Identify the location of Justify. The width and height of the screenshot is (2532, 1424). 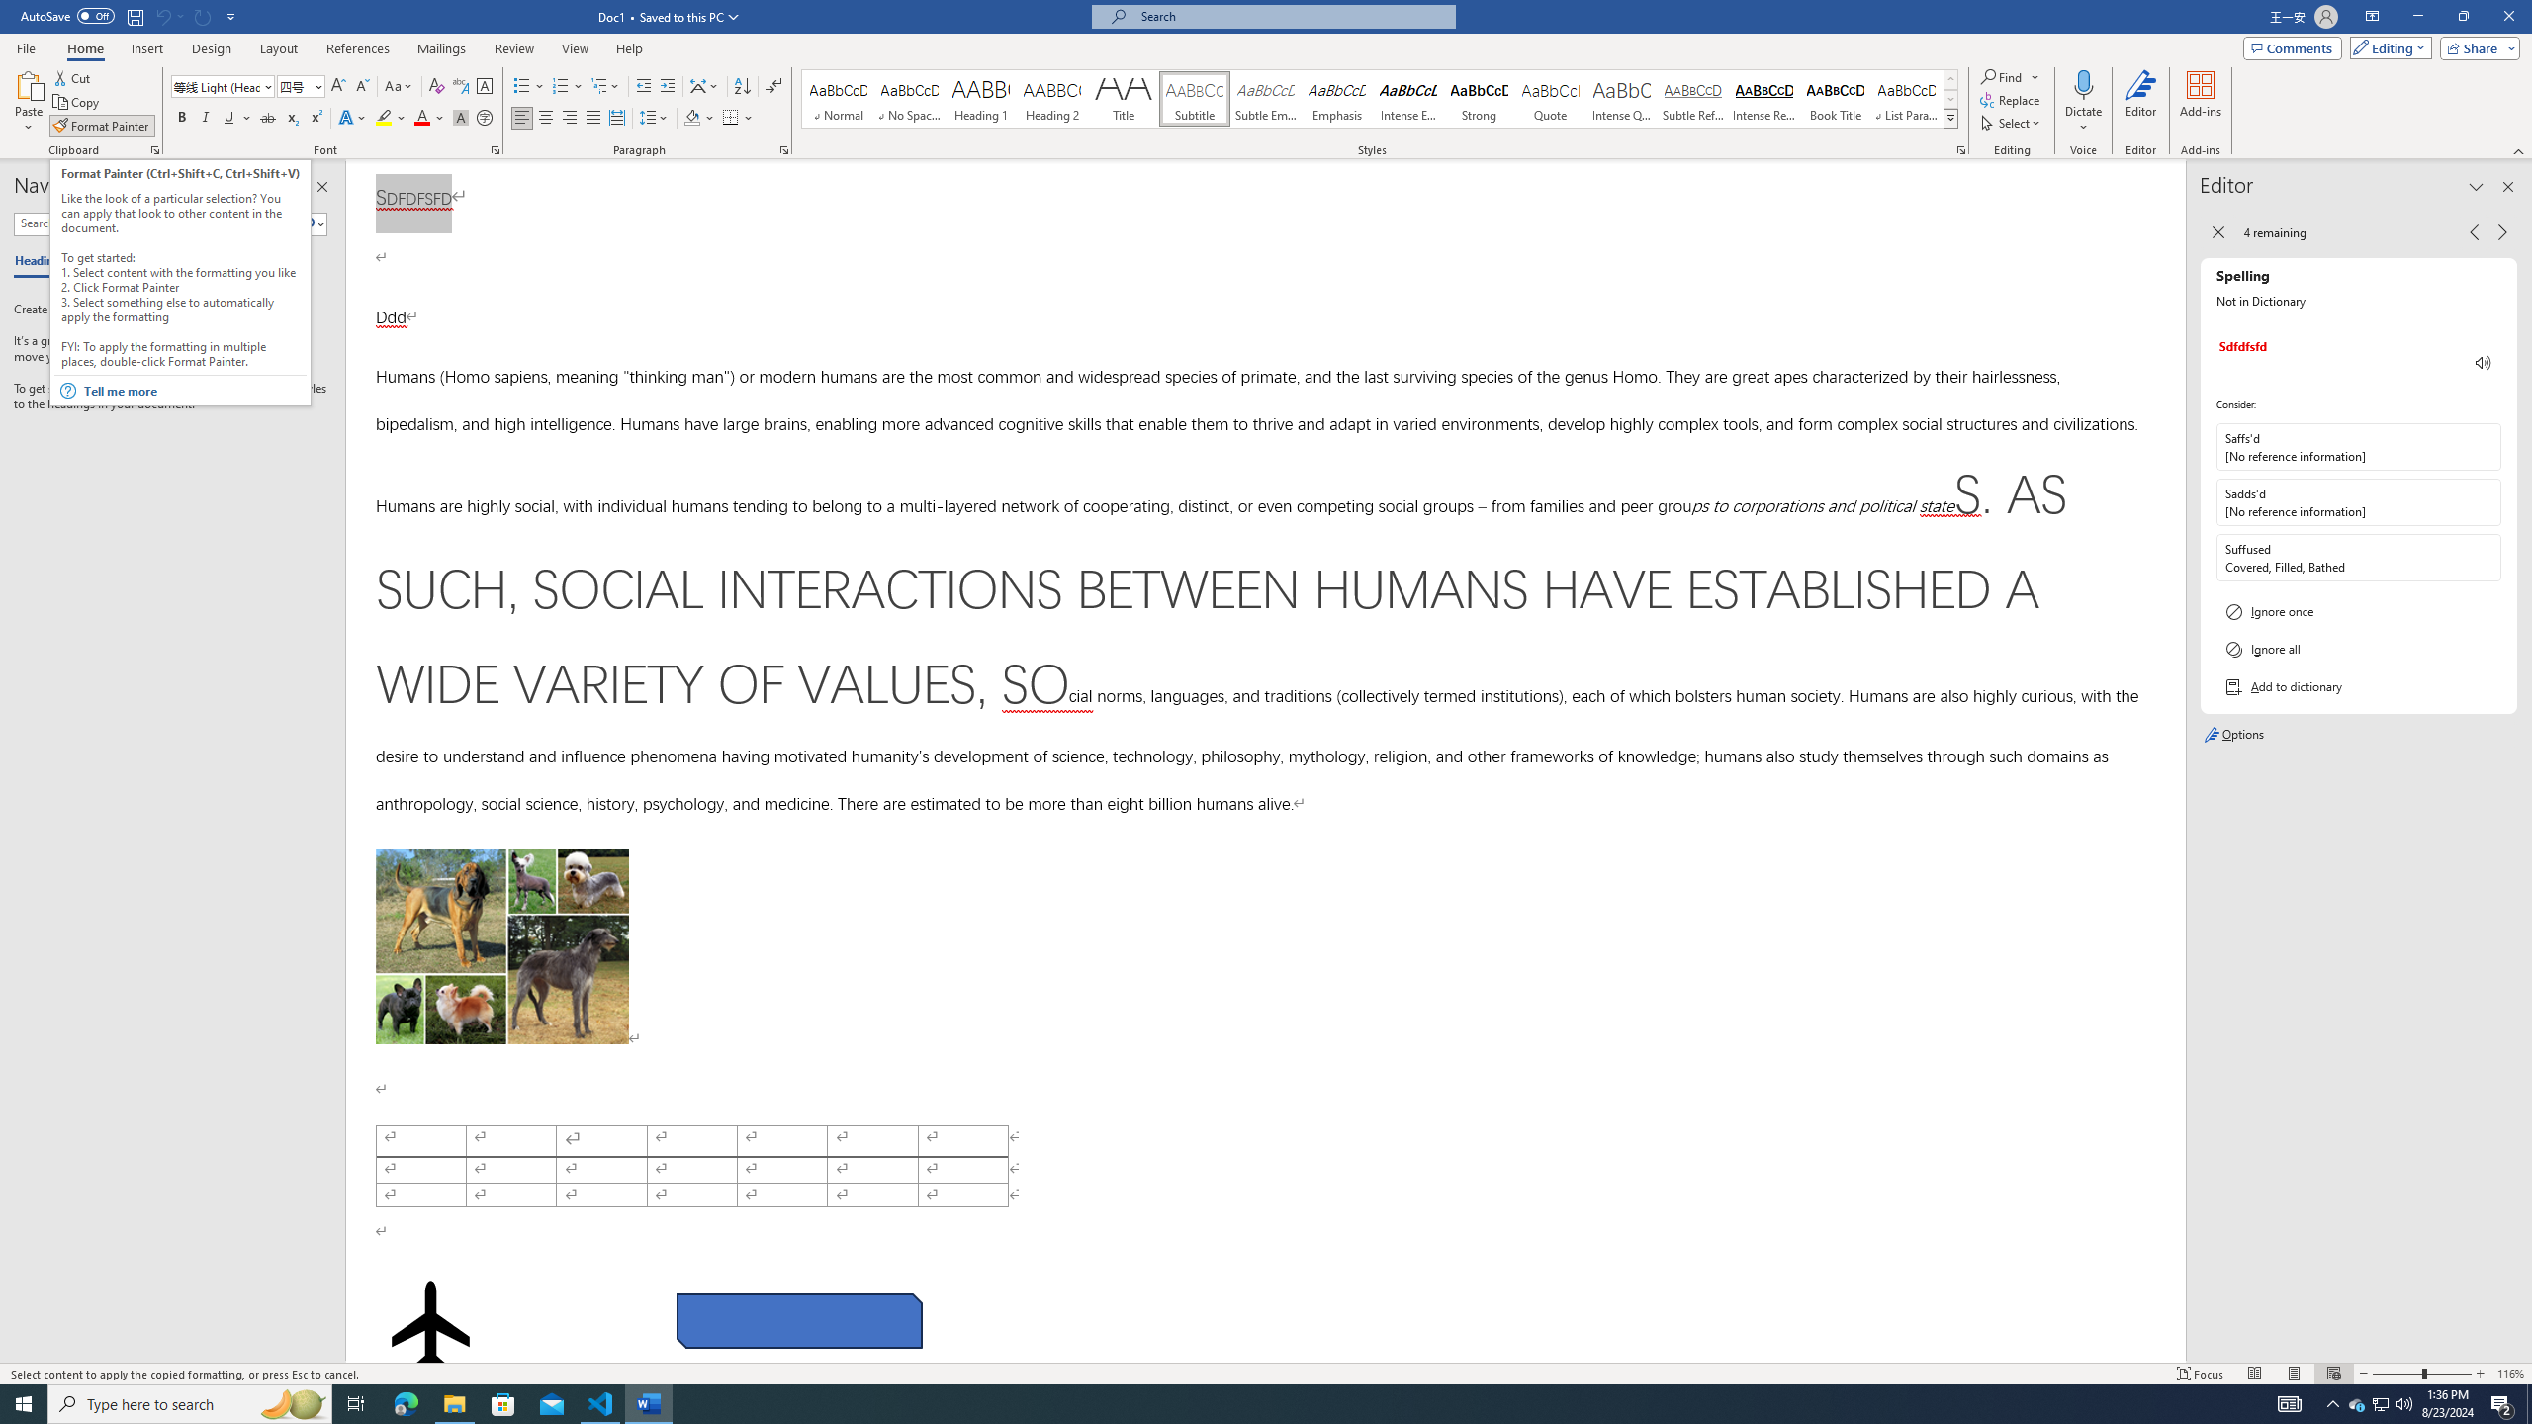
(593, 119).